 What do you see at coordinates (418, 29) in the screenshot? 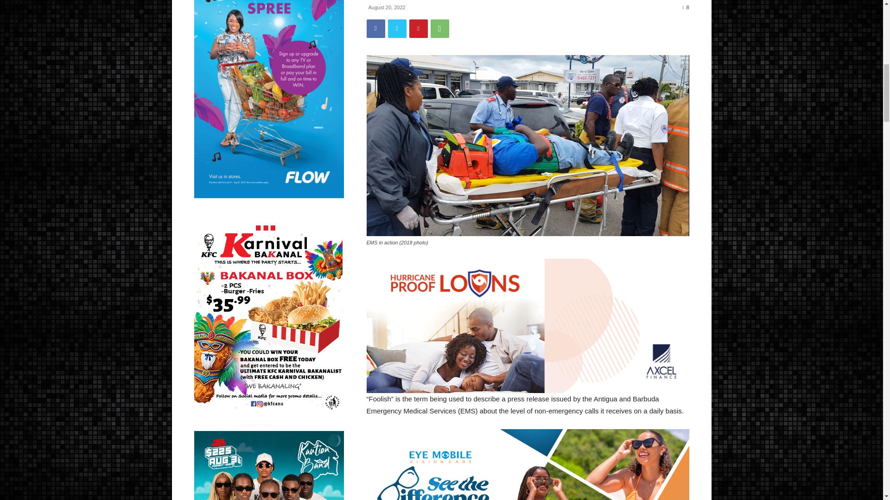
I see `Pinterest` at bounding box center [418, 29].